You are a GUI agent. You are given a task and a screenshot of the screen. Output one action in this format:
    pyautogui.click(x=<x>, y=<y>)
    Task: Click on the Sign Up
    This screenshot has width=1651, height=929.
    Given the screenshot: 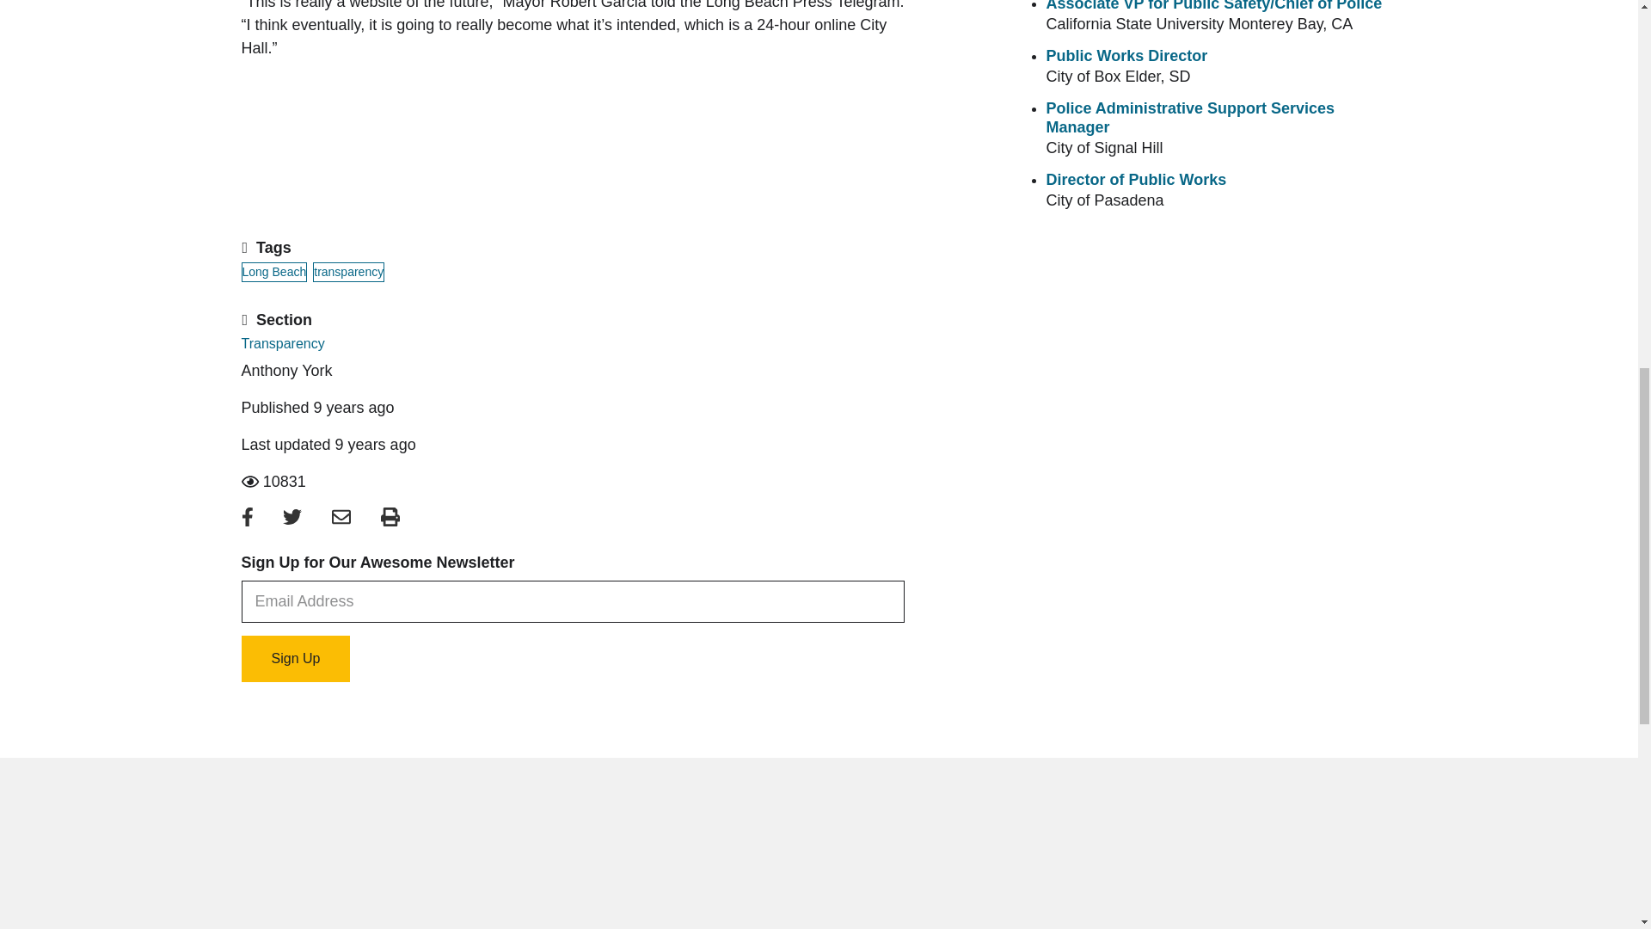 What is the action you would take?
    pyautogui.click(x=296, y=658)
    